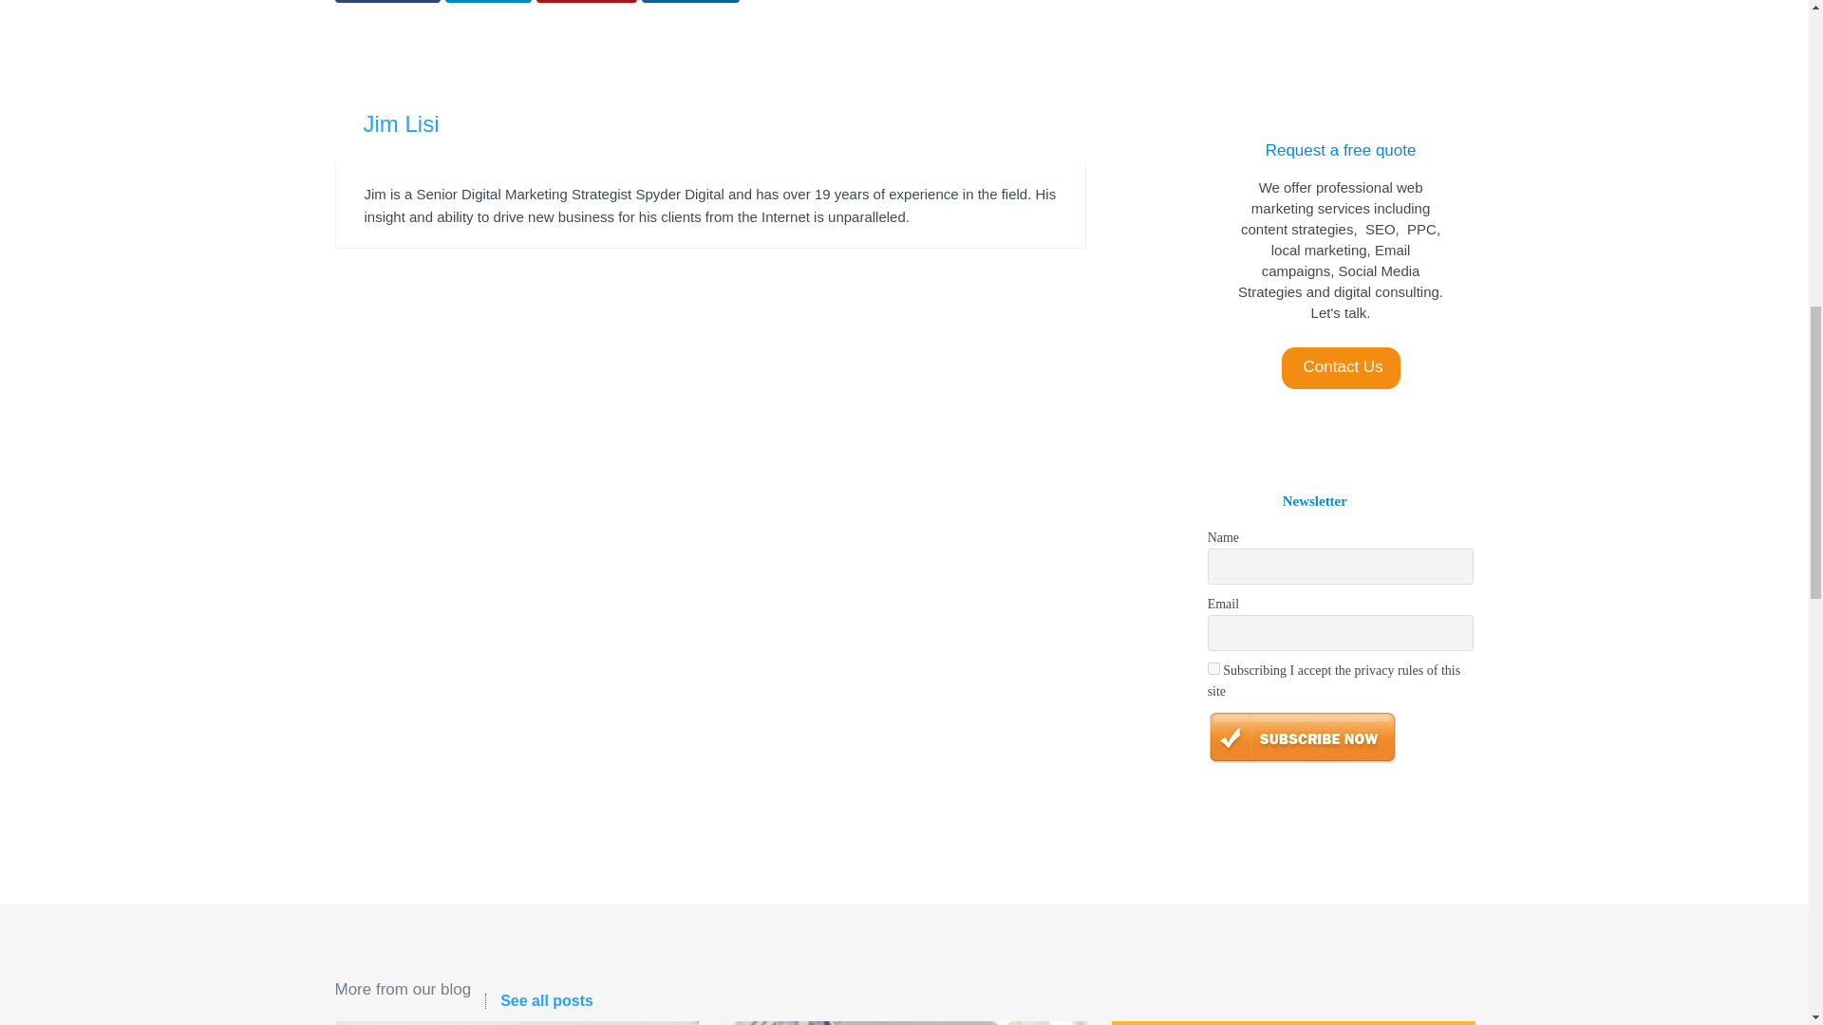 This screenshot has width=1823, height=1025. What do you see at coordinates (516, 1023) in the screenshot?
I see `Screenshot 2024-07-25 083923` at bounding box center [516, 1023].